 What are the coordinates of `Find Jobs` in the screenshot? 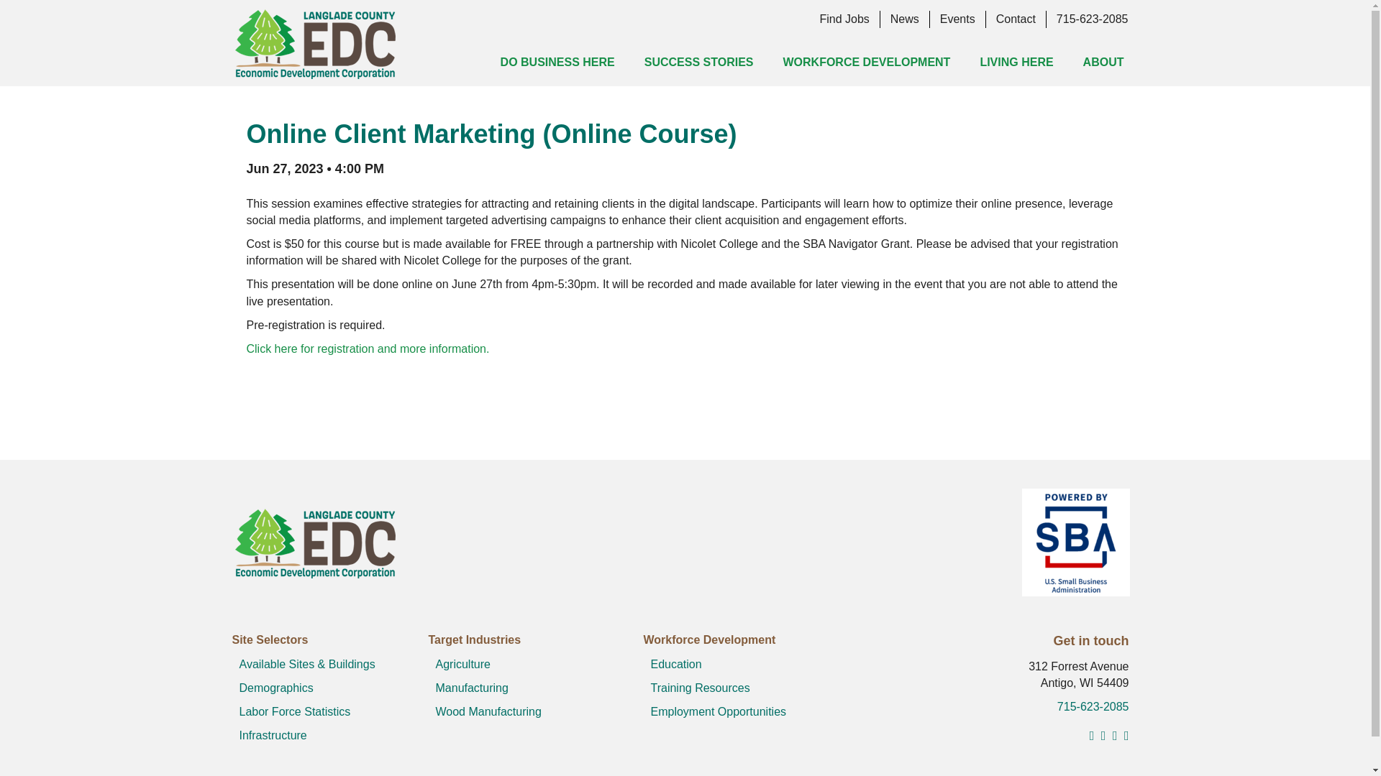 It's located at (844, 19).